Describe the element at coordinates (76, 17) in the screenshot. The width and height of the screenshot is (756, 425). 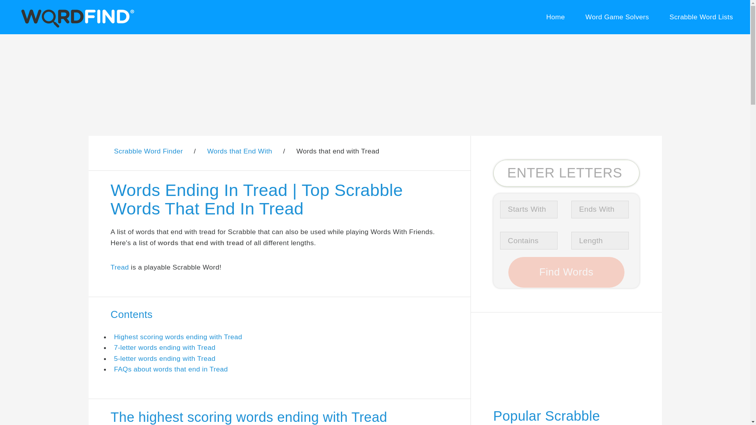
I see `wordfind.com logo` at that location.